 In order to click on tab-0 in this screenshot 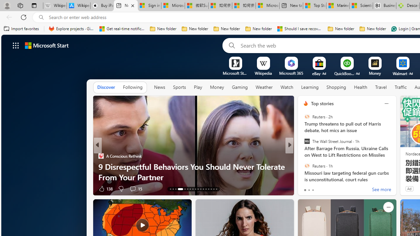, I will do `click(304, 190)`.